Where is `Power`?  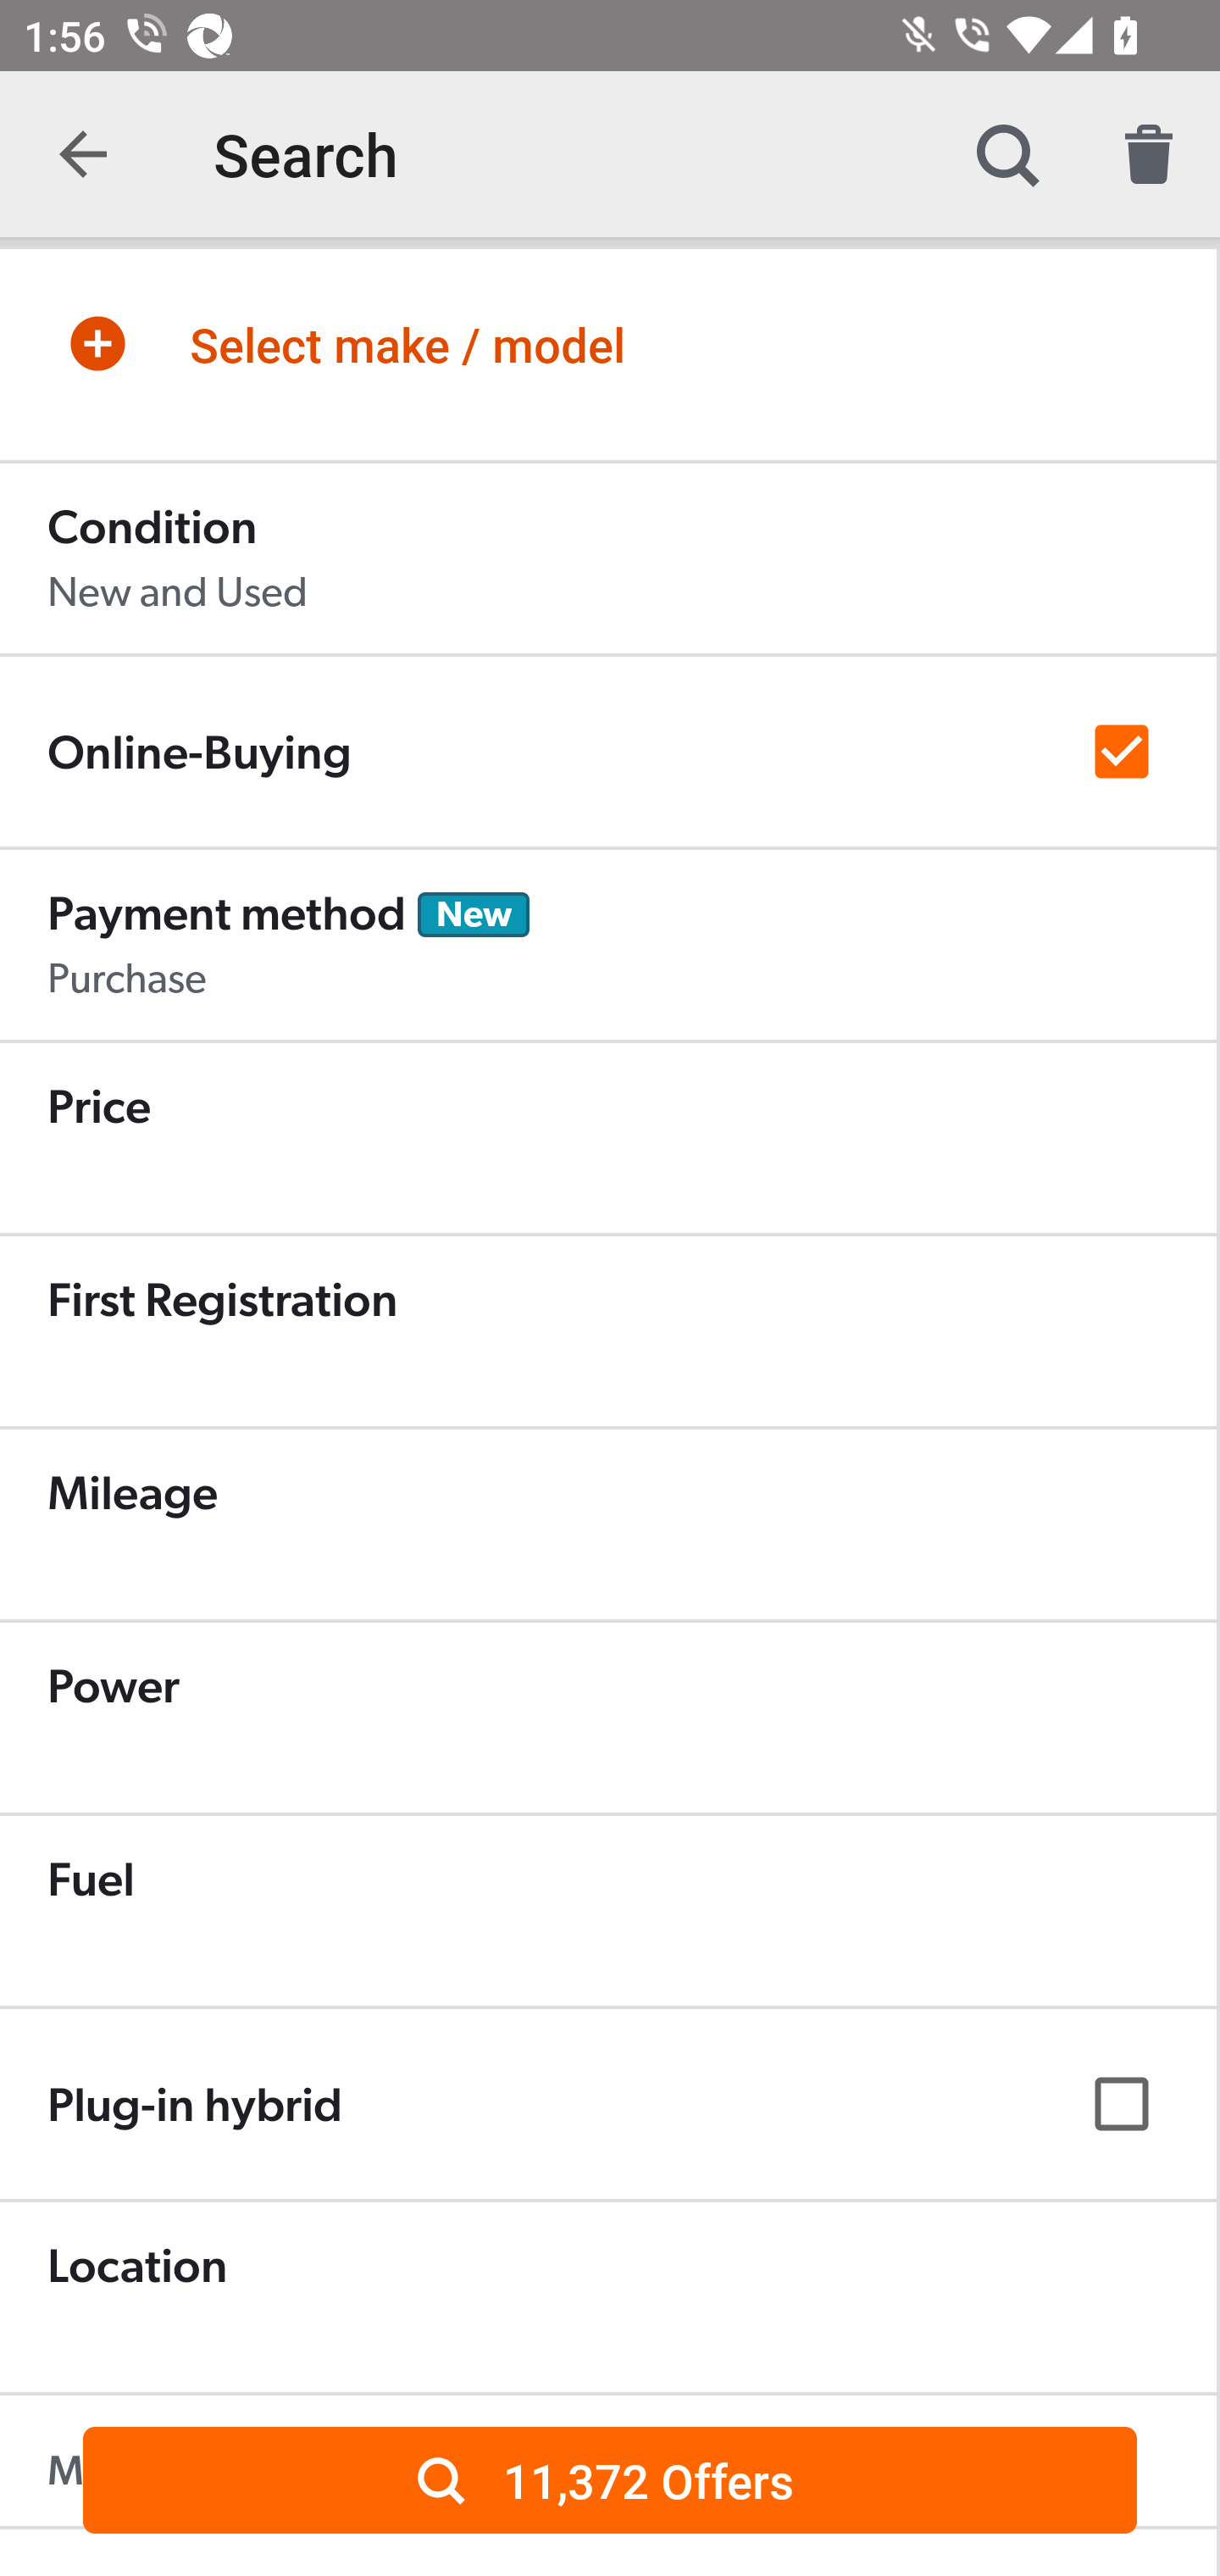
Power is located at coordinates (608, 1718).